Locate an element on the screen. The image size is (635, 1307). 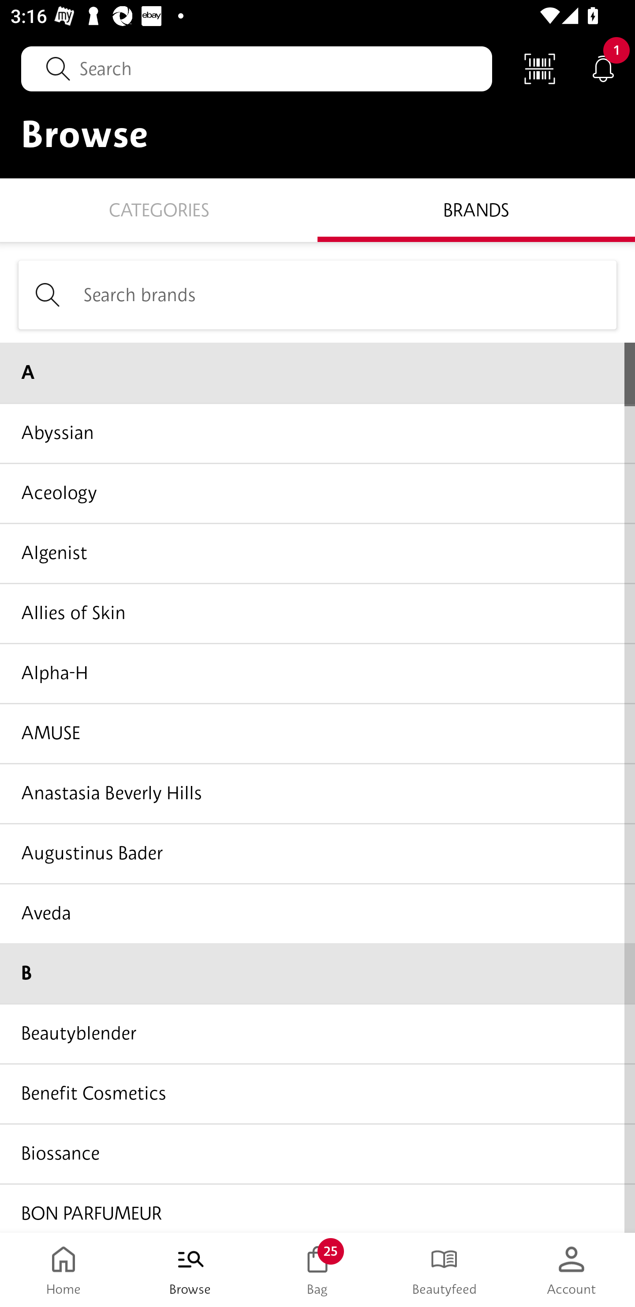
Alpha-H is located at coordinates (317, 673).